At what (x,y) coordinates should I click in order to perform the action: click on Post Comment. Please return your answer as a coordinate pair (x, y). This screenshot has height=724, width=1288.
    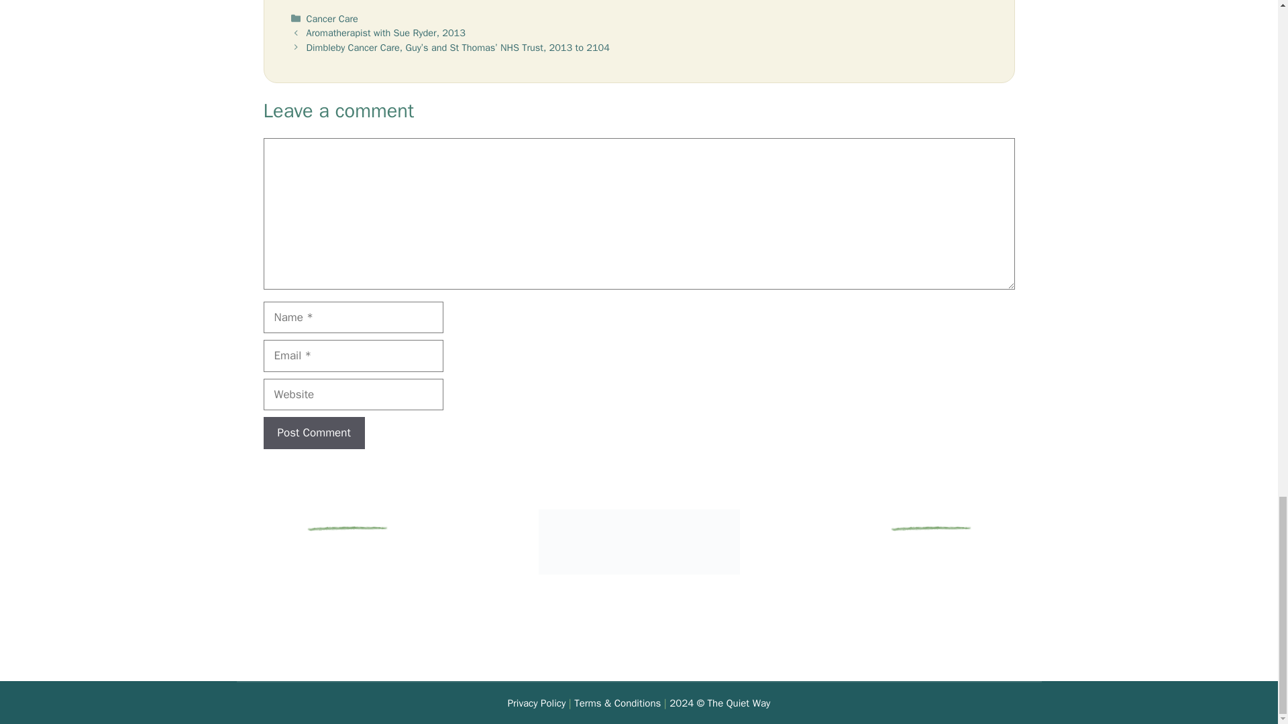
    Looking at the image, I should click on (313, 433).